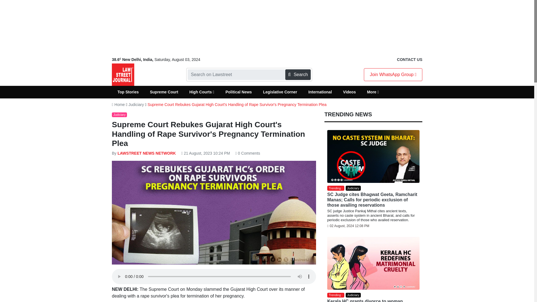 The width and height of the screenshot is (537, 302). Describe the element at coordinates (298, 75) in the screenshot. I see `Search` at that location.